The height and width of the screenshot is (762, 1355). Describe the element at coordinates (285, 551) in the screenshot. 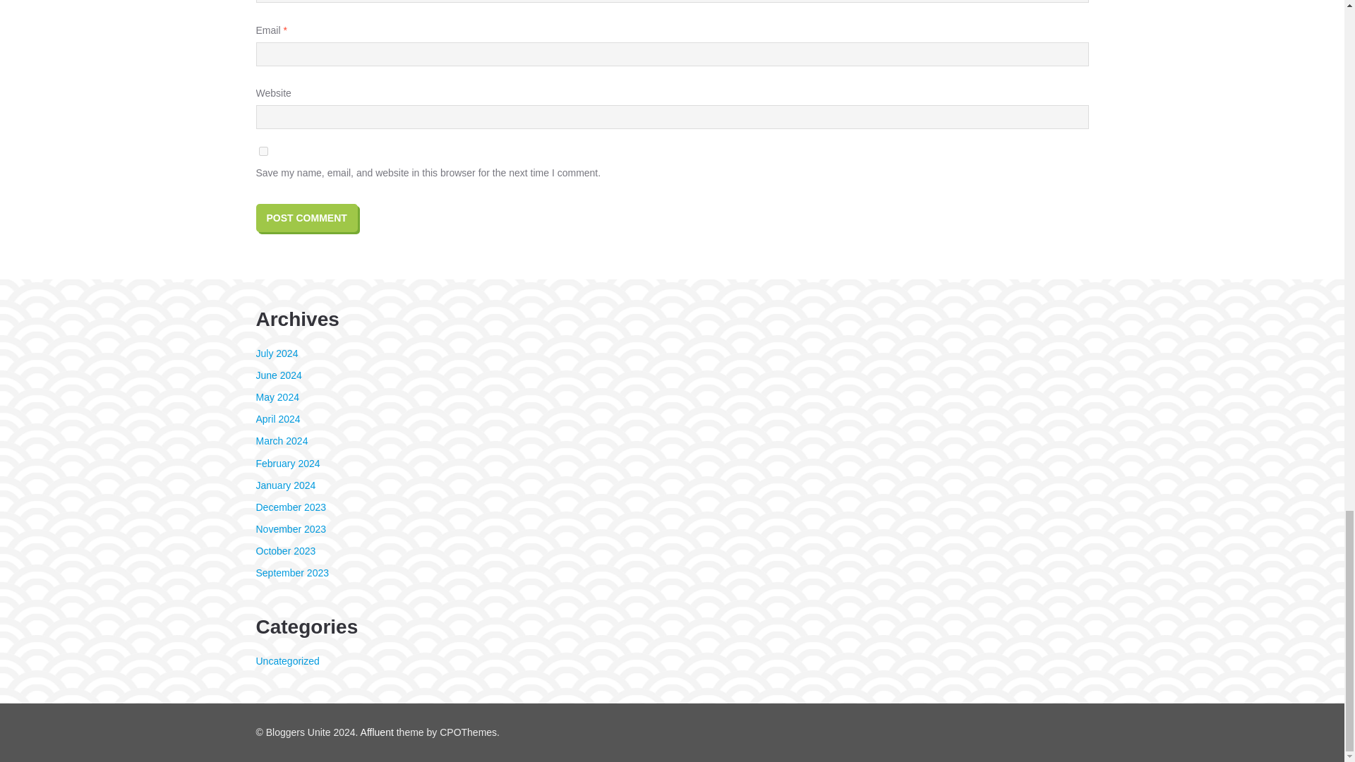

I see `October 2023` at that location.